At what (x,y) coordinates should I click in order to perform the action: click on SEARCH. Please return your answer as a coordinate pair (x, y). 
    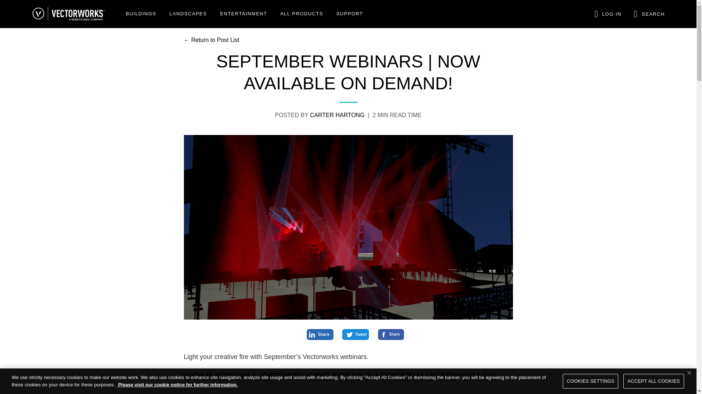
    Looking at the image, I should click on (649, 14).